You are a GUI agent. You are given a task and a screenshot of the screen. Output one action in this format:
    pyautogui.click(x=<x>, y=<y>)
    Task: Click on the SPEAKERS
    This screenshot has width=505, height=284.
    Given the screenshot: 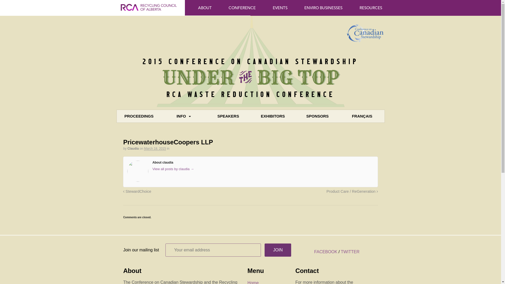 What is the action you would take?
    pyautogui.click(x=228, y=116)
    